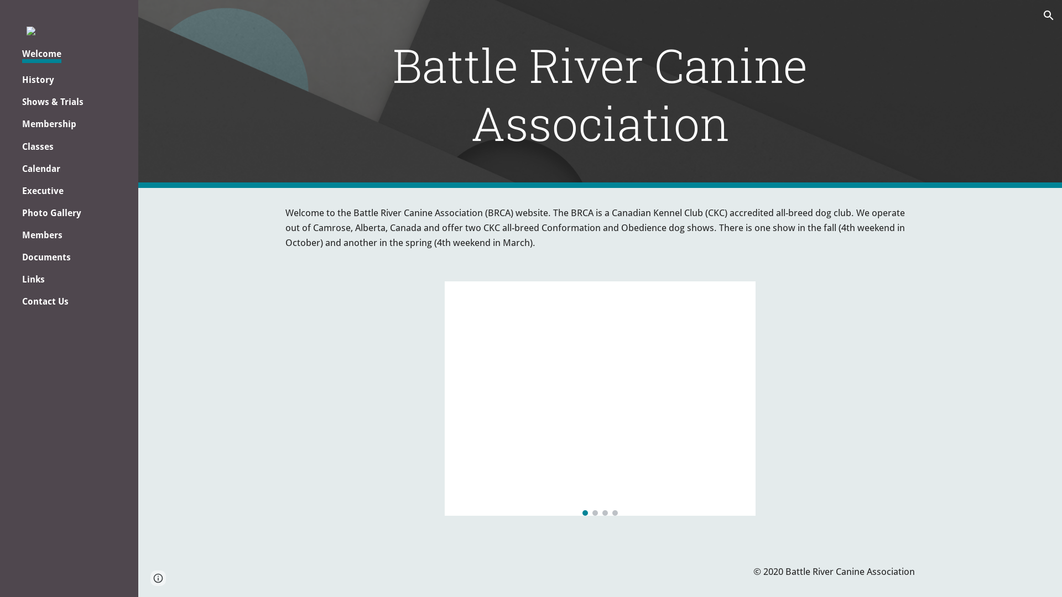 Image resolution: width=1062 pixels, height=597 pixels. What do you see at coordinates (38, 80) in the screenshot?
I see `History` at bounding box center [38, 80].